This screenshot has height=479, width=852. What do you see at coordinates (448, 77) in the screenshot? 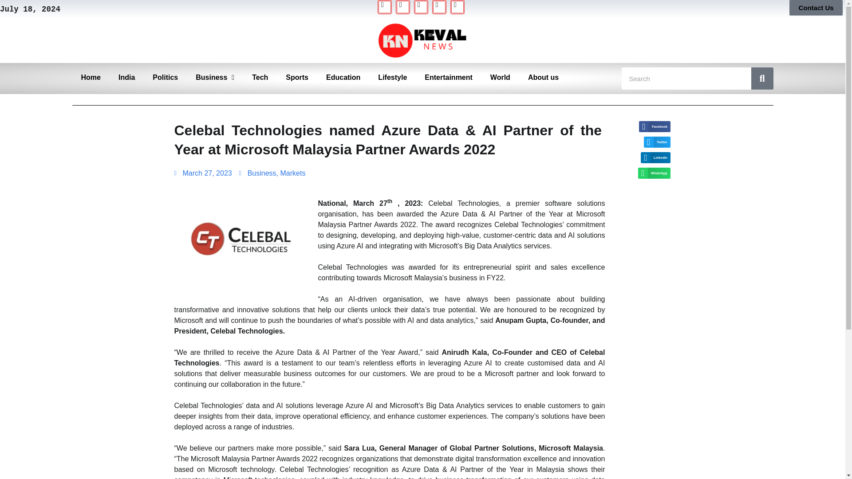
I see `Entertainment` at bounding box center [448, 77].